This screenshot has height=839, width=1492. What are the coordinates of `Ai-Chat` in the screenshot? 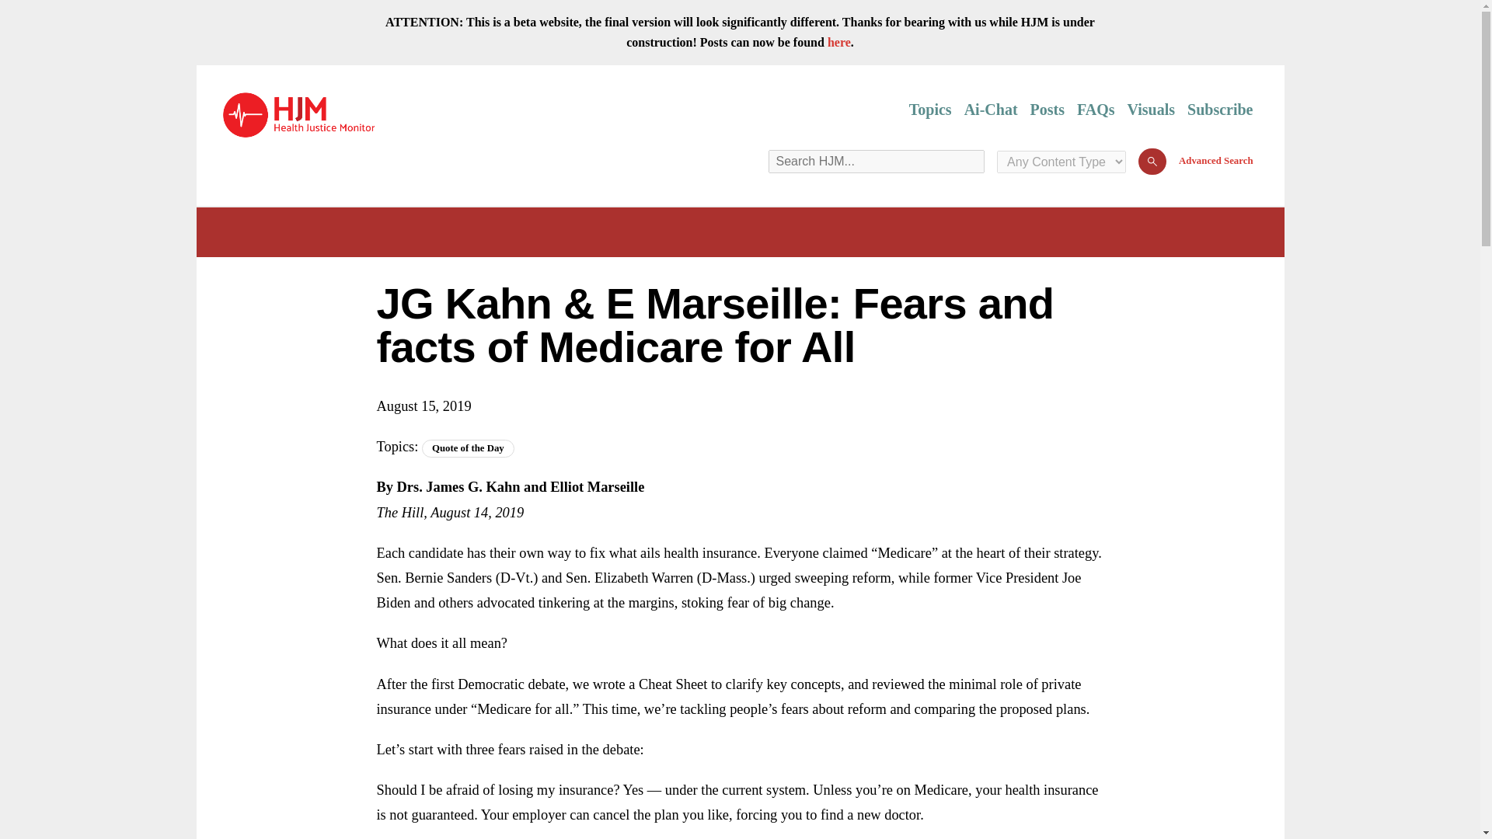 It's located at (990, 110).